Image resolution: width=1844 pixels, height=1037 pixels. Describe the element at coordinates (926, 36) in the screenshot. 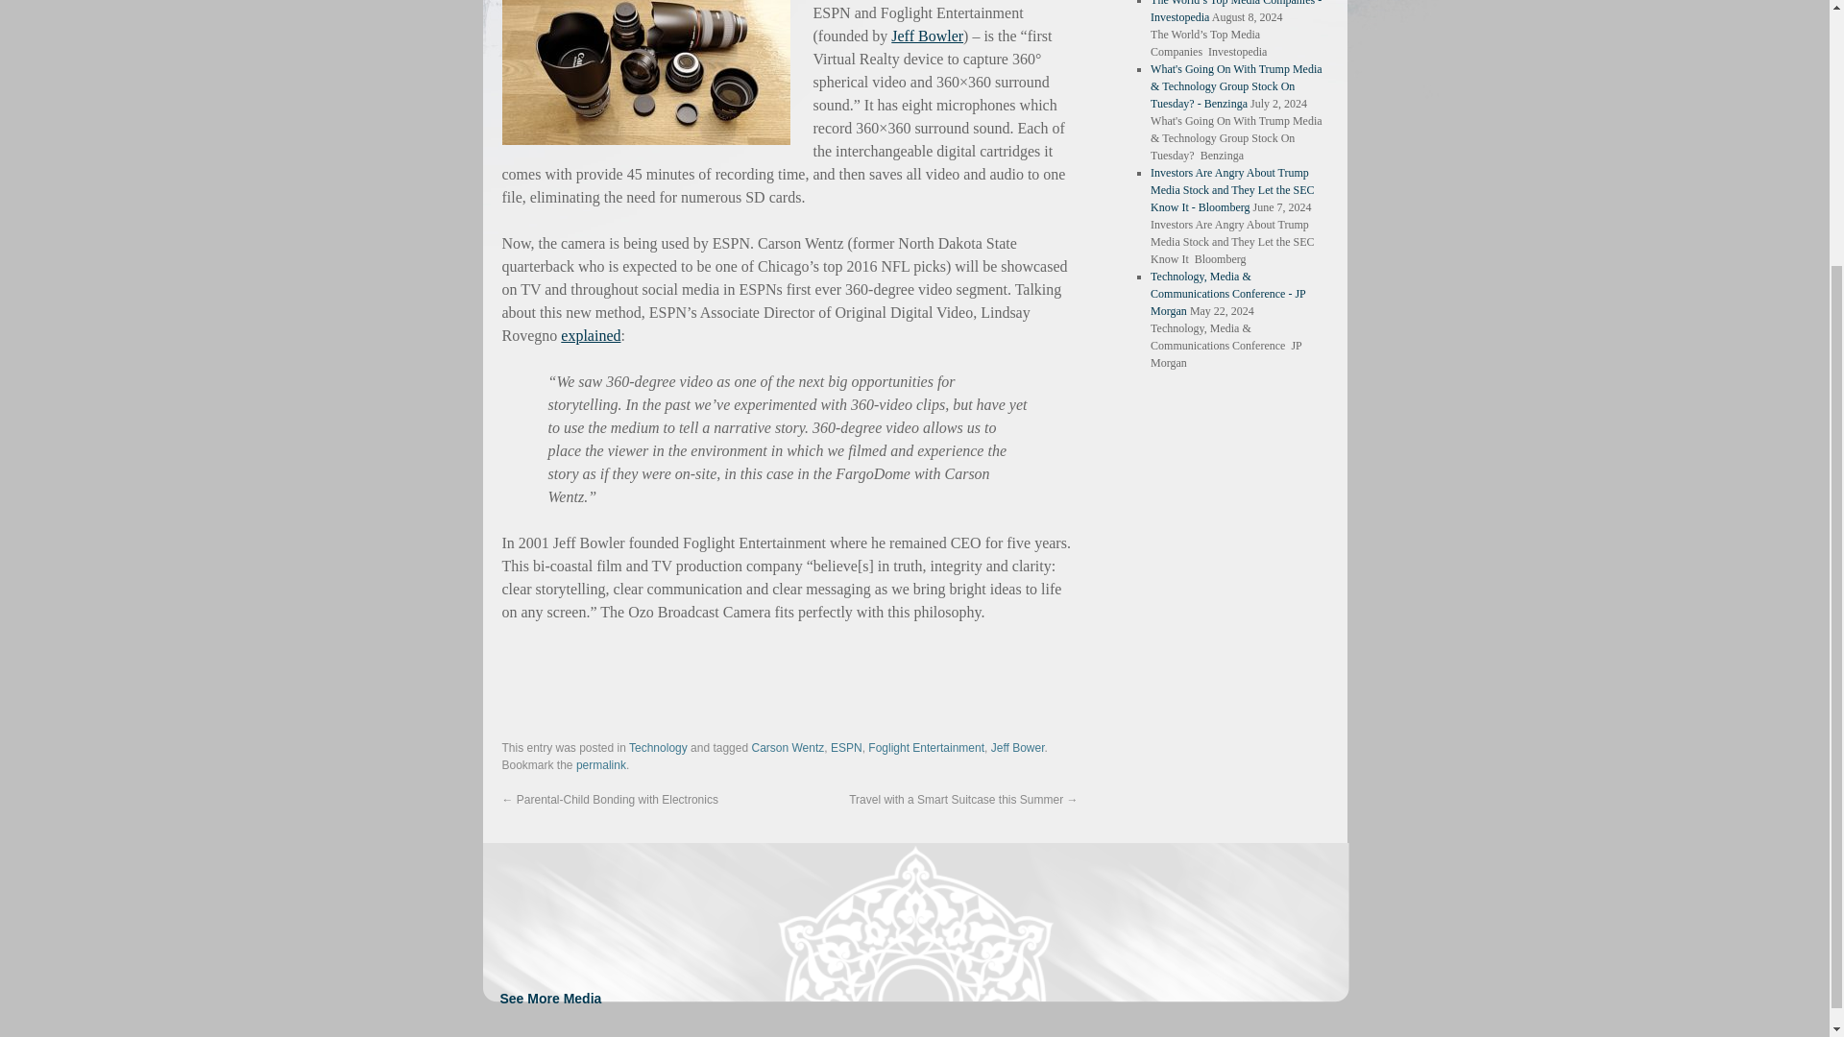

I see `Jeff Bowler` at that location.